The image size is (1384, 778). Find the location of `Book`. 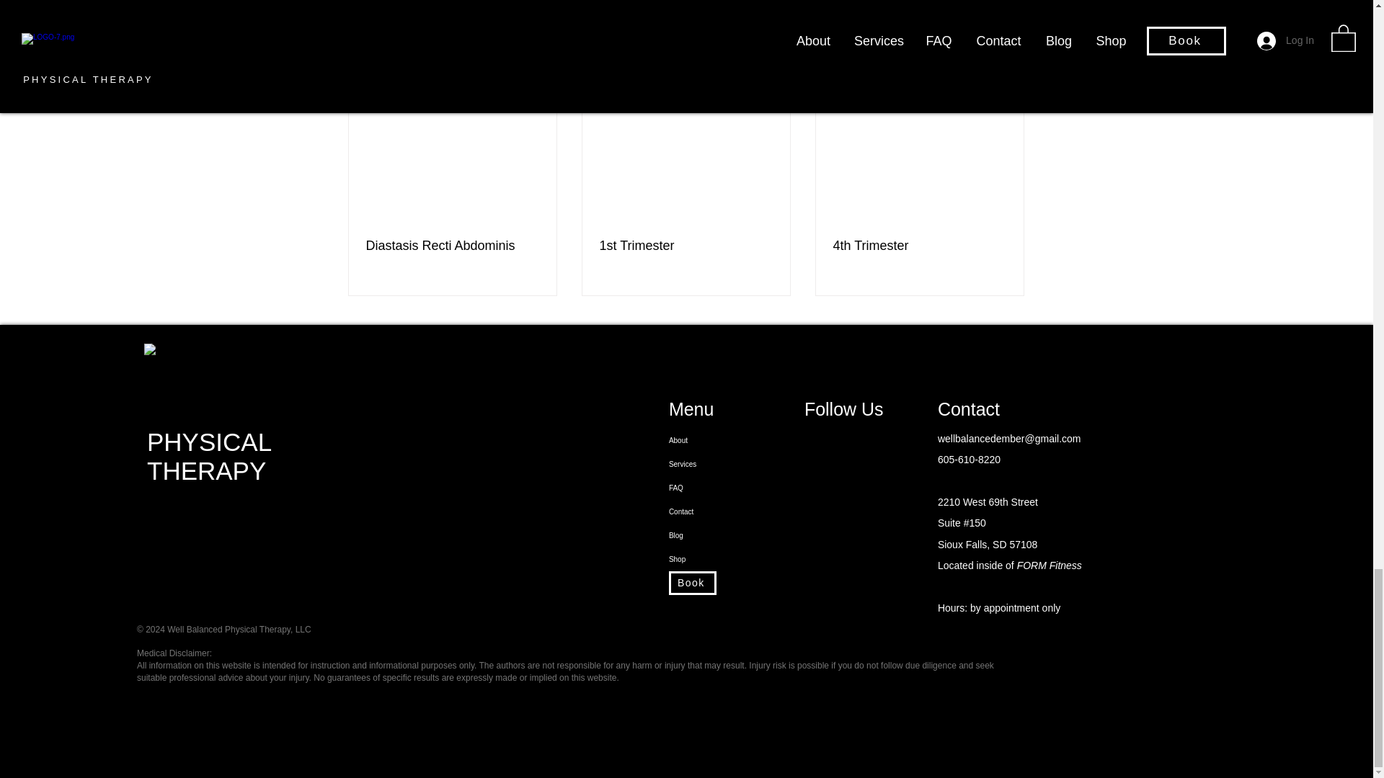

Book is located at coordinates (728, 583).